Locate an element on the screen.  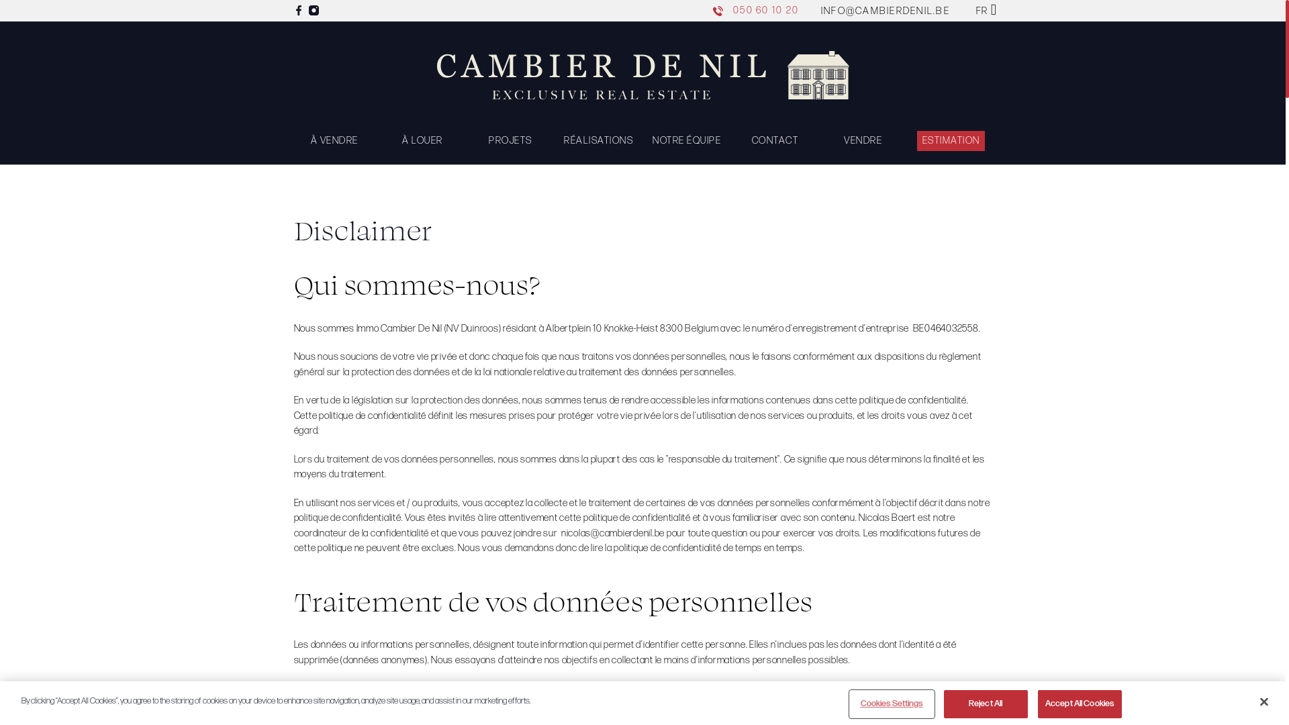
Cookies Settings is located at coordinates (892, 704).